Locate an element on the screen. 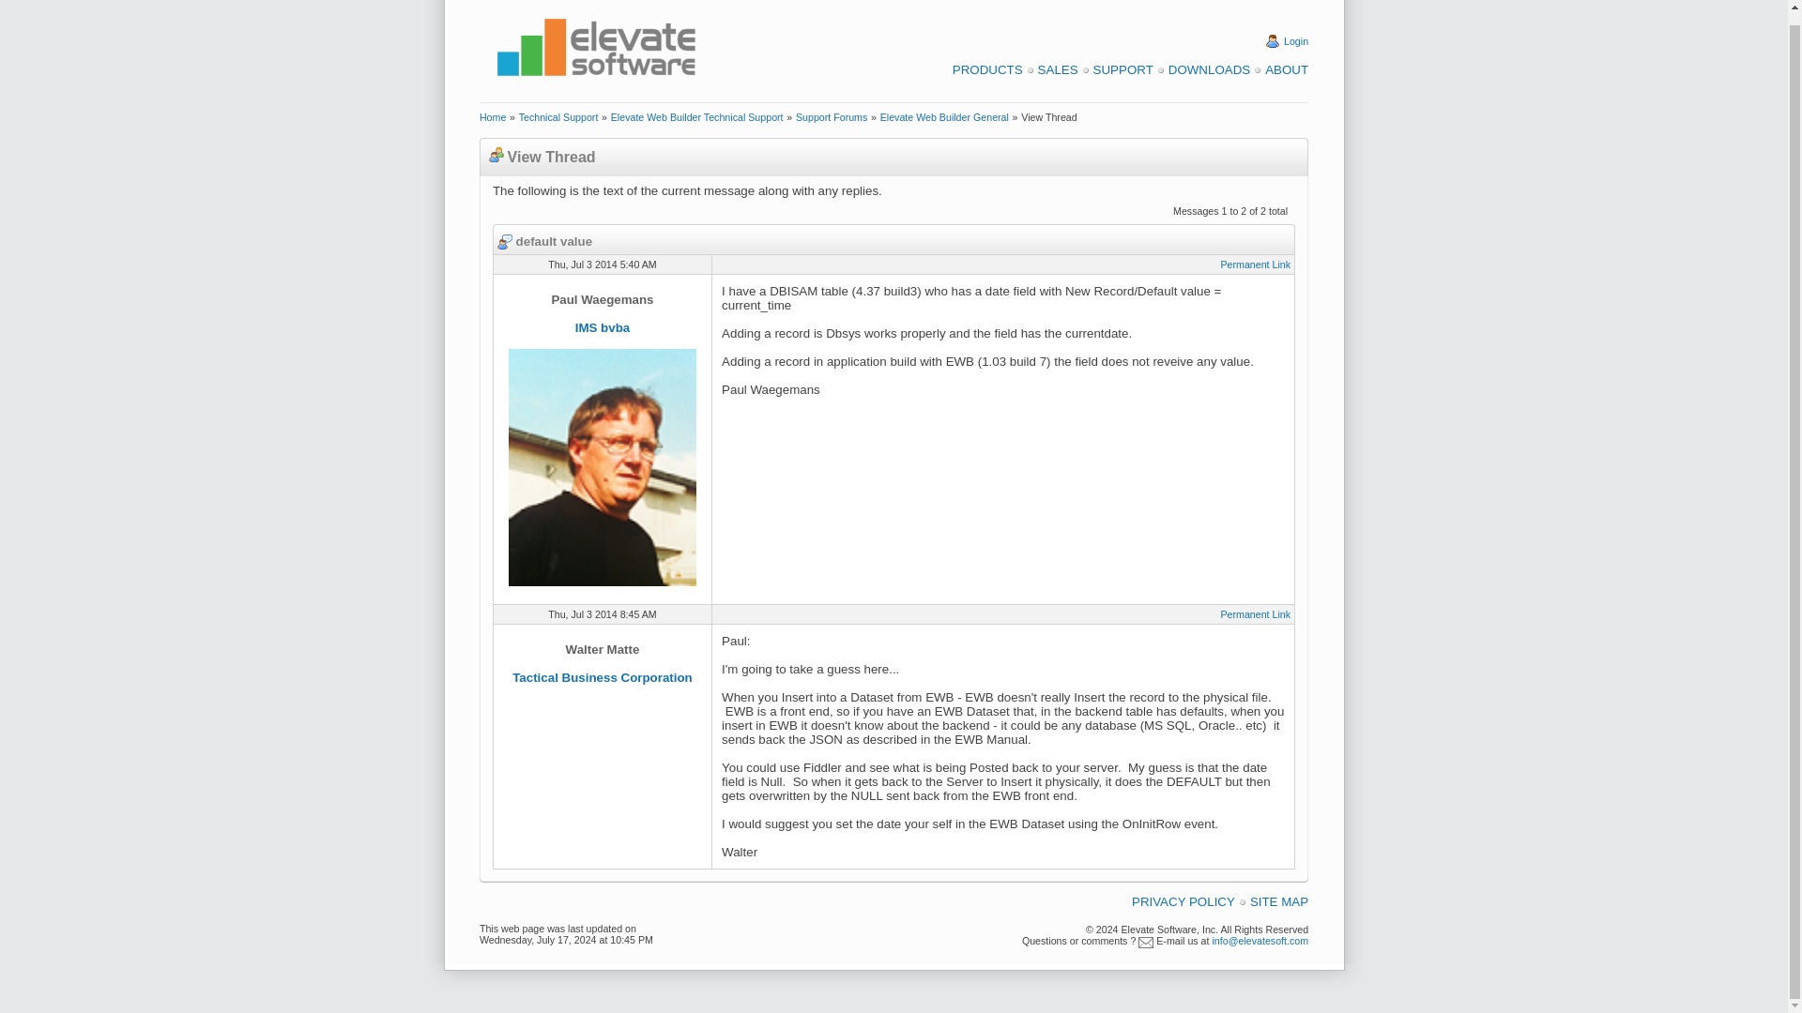 The width and height of the screenshot is (1802, 1013). IMS bvba is located at coordinates (603, 328).